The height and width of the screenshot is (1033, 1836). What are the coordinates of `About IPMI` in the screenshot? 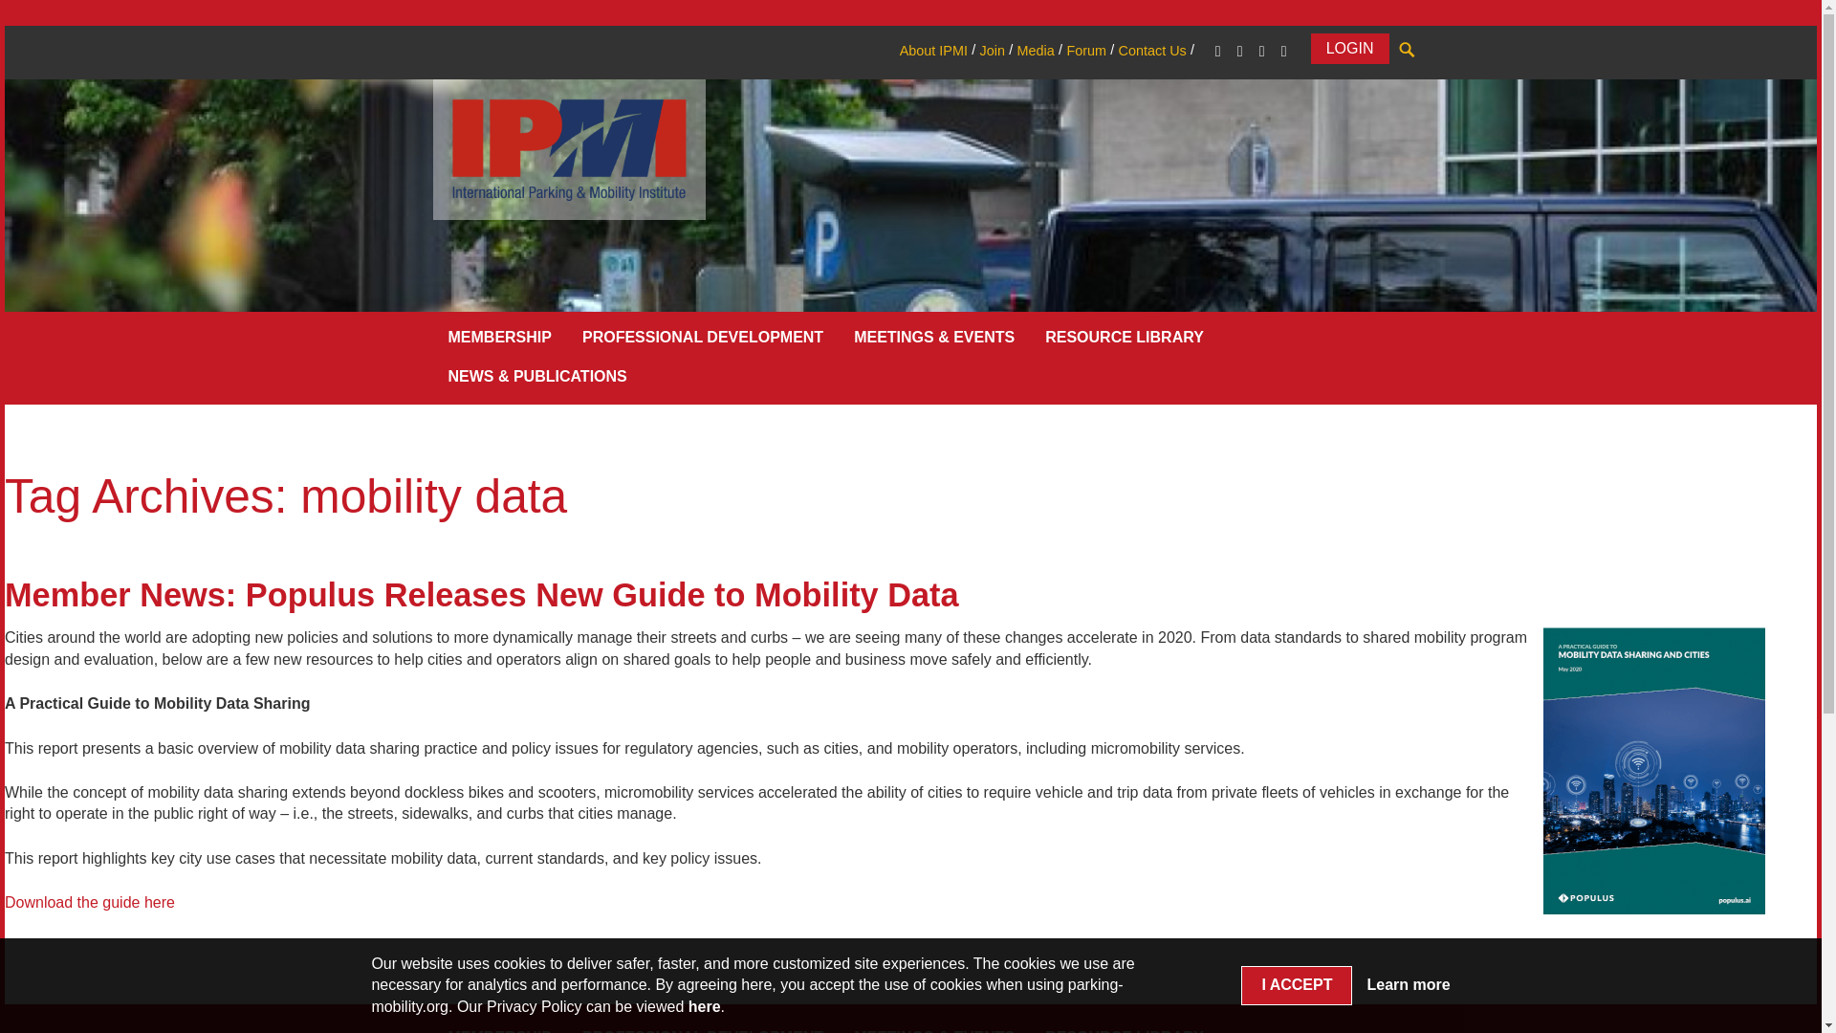 It's located at (933, 50).